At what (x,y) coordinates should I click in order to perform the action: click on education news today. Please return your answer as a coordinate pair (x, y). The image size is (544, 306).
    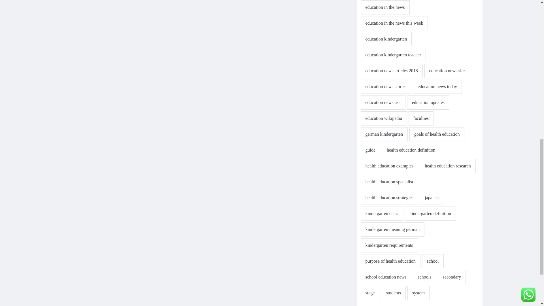
    Looking at the image, I should click on (437, 86).